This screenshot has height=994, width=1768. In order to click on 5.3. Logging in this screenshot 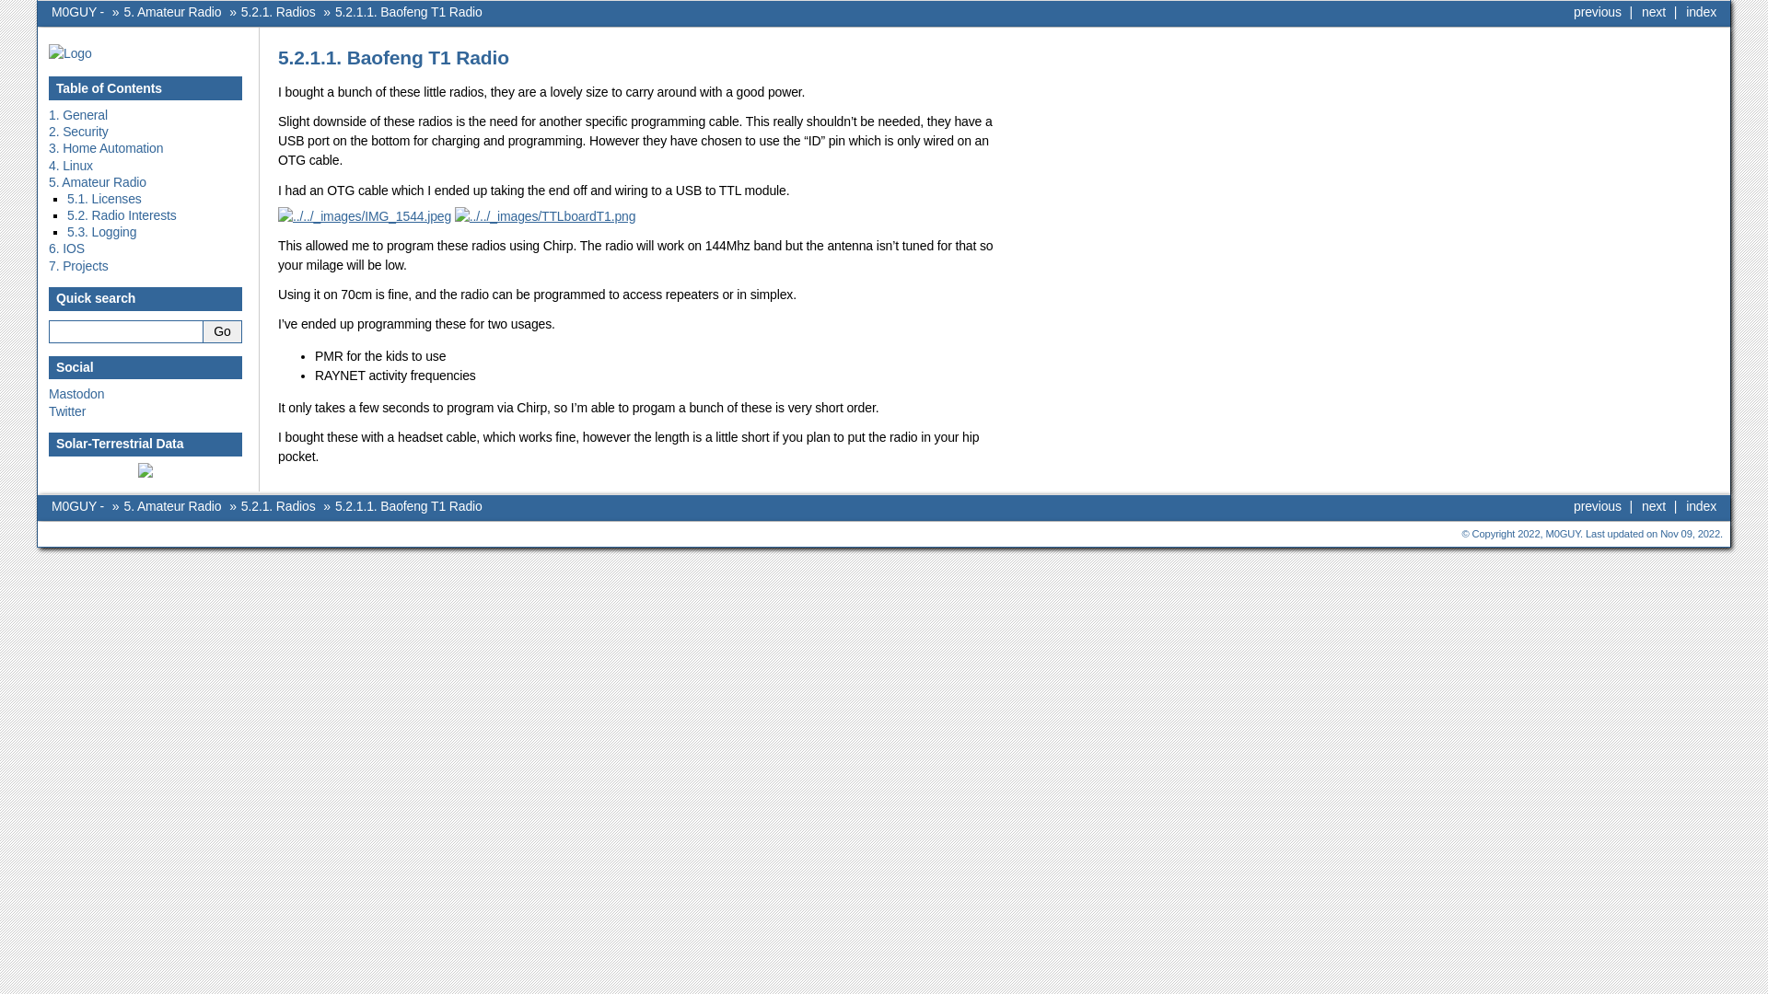, I will do `click(101, 232)`.